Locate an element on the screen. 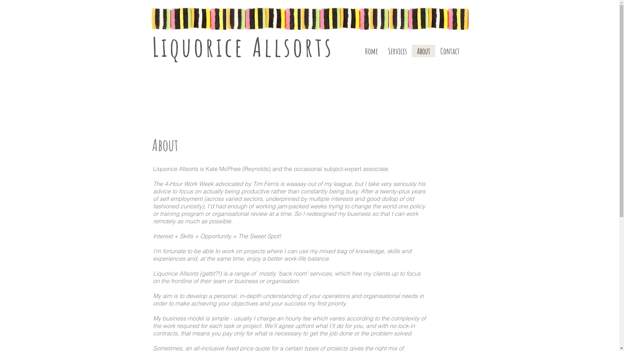  5250893_s-compressed_edited.jpg is located at coordinates (409, 19).